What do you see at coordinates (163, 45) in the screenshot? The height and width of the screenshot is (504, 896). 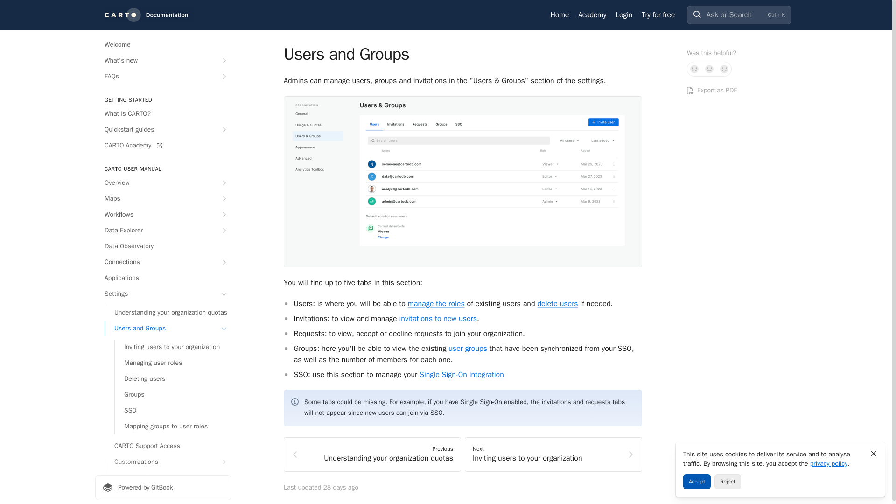 I see `Welcome` at bounding box center [163, 45].